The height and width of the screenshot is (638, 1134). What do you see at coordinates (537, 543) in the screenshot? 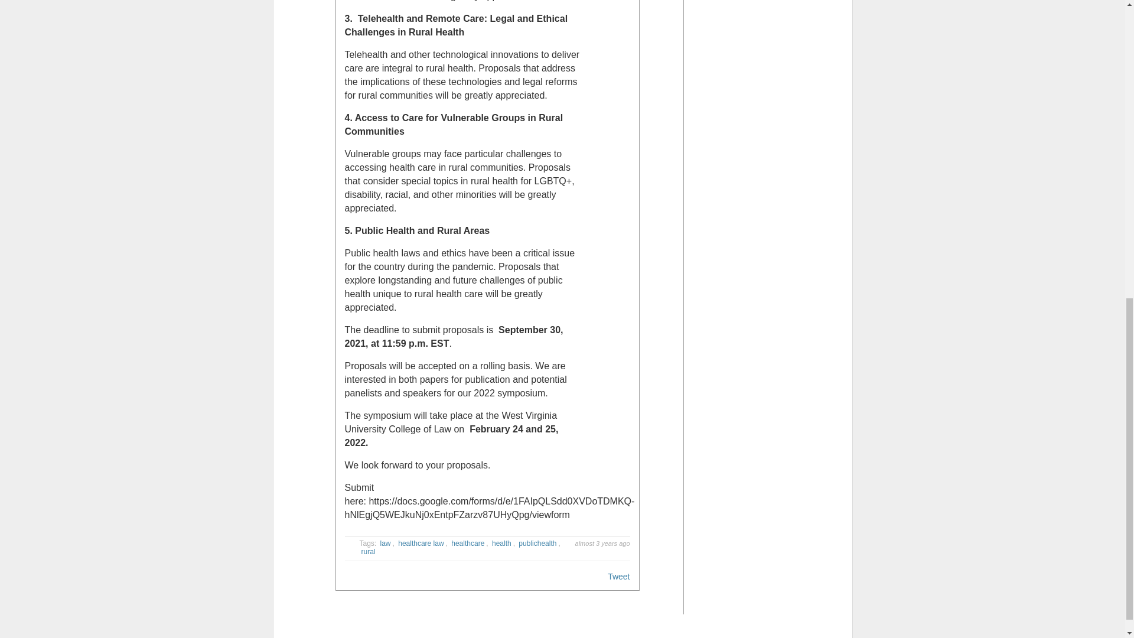
I see `publichealth` at bounding box center [537, 543].